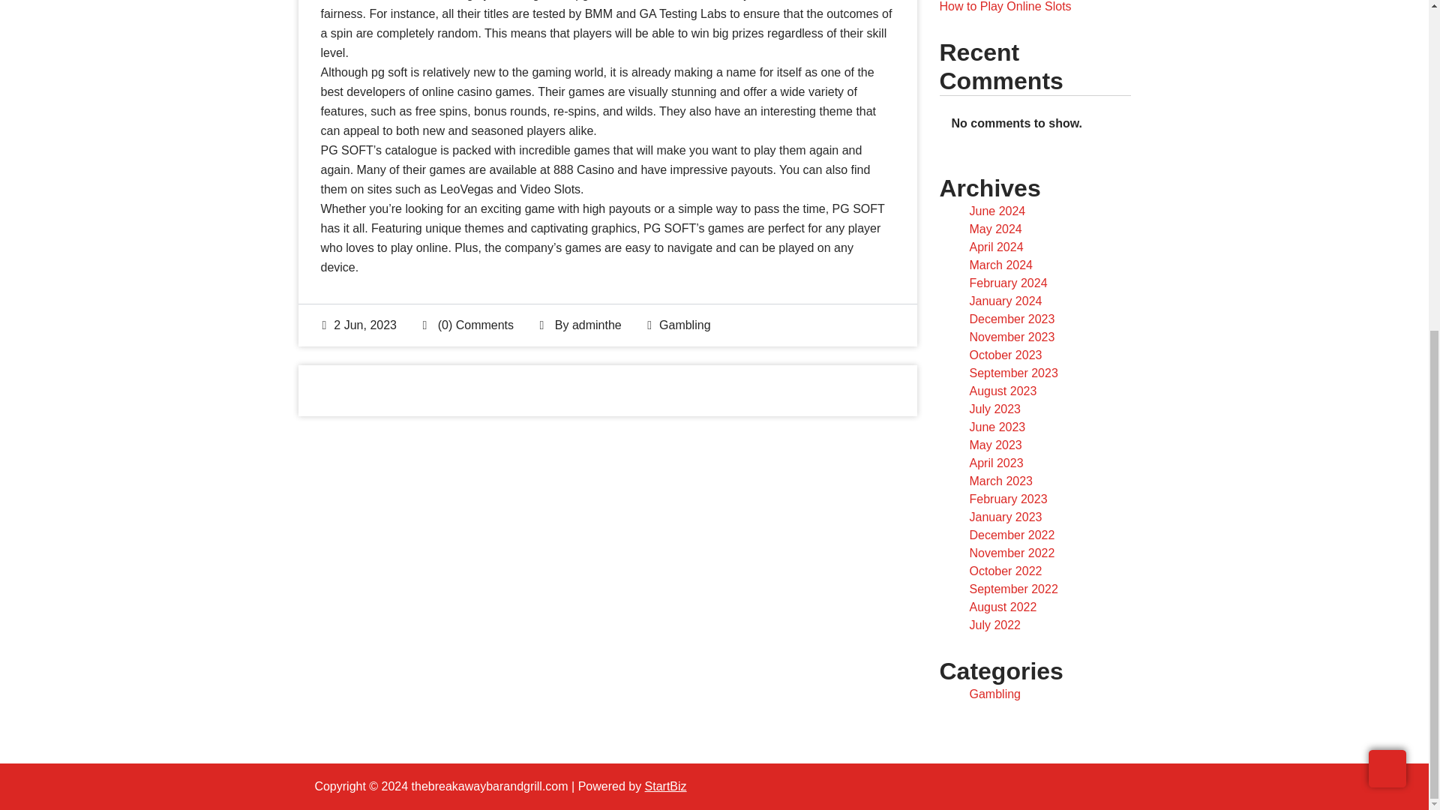  I want to click on May 2024, so click(994, 229).